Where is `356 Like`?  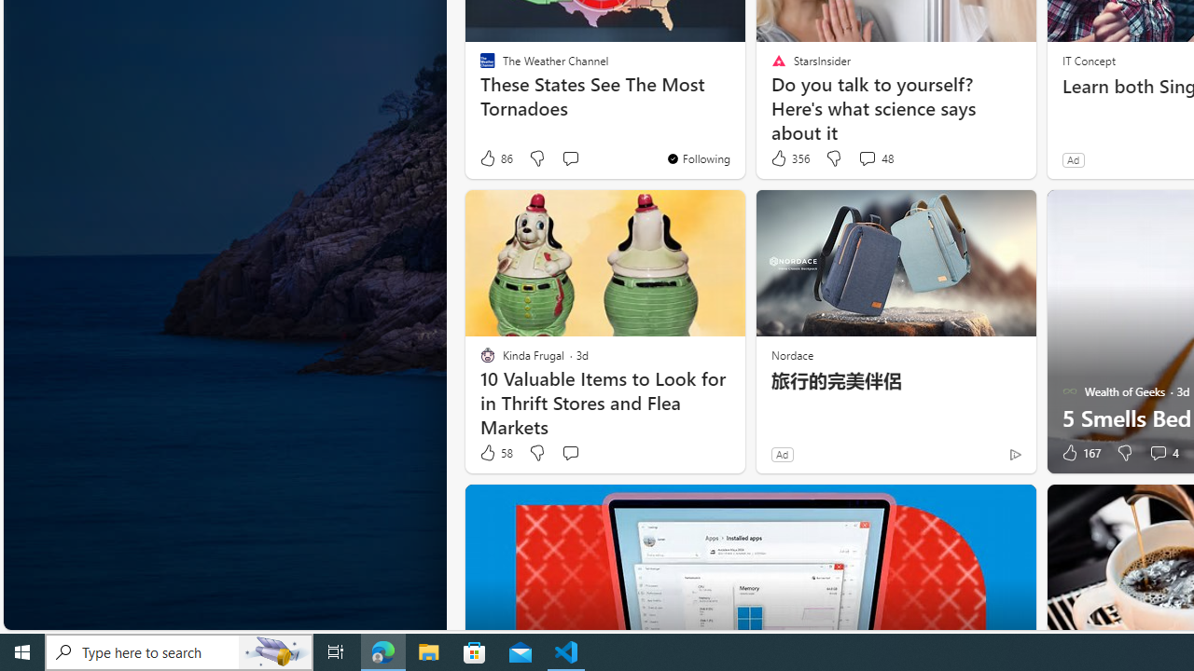
356 Like is located at coordinates (789, 158).